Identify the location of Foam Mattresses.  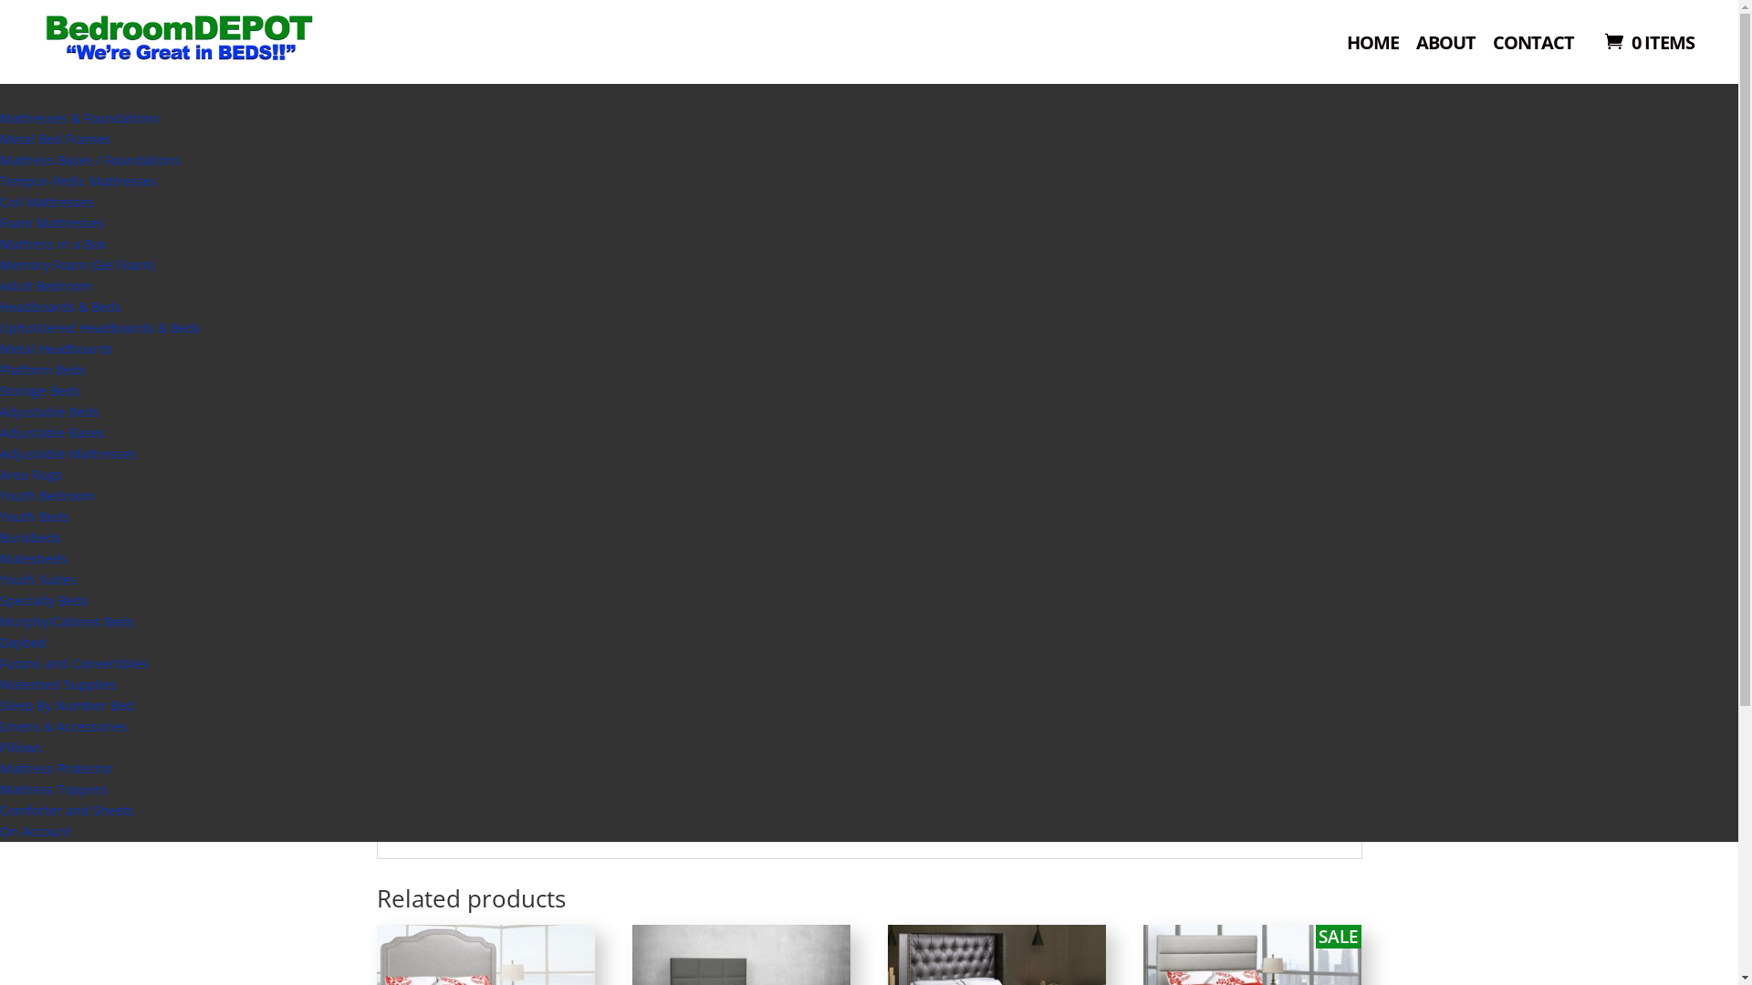
(52, 223).